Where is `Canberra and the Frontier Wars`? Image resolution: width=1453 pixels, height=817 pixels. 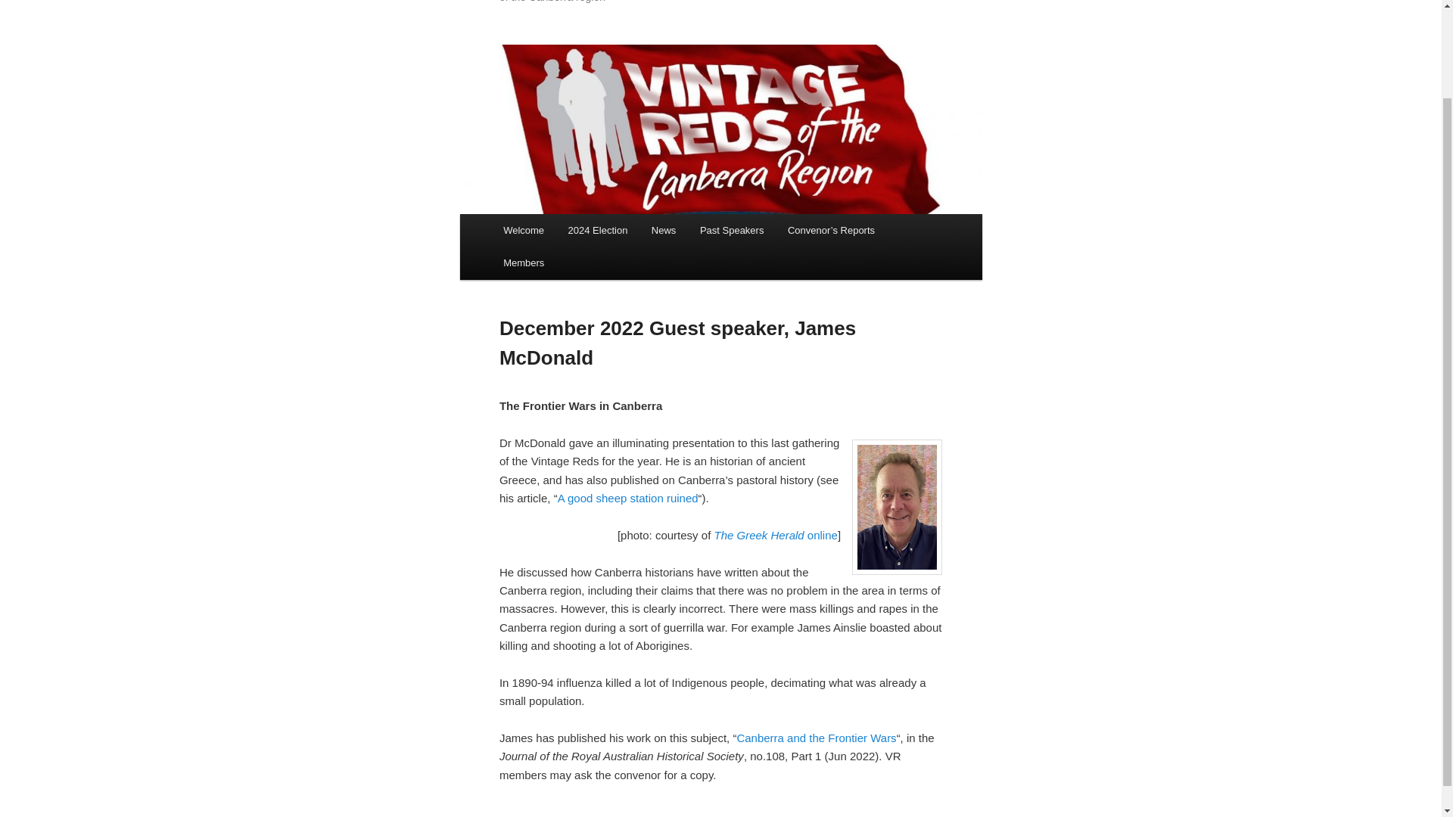 Canberra and the Frontier Wars is located at coordinates (816, 737).